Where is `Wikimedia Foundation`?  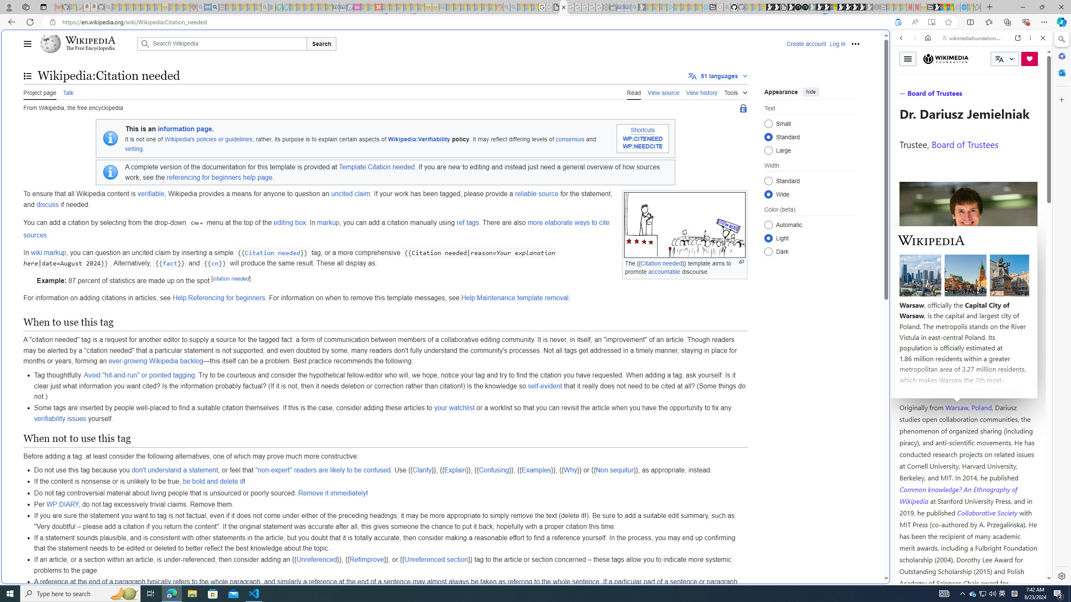 Wikimedia Foundation is located at coordinates (946, 59).